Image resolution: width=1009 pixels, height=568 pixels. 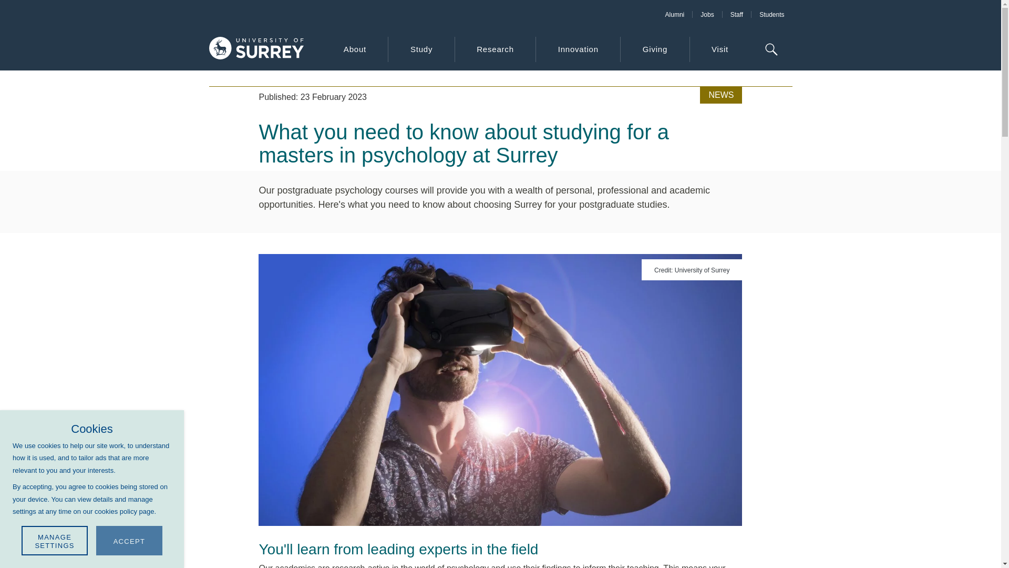 I want to click on About, so click(x=354, y=49).